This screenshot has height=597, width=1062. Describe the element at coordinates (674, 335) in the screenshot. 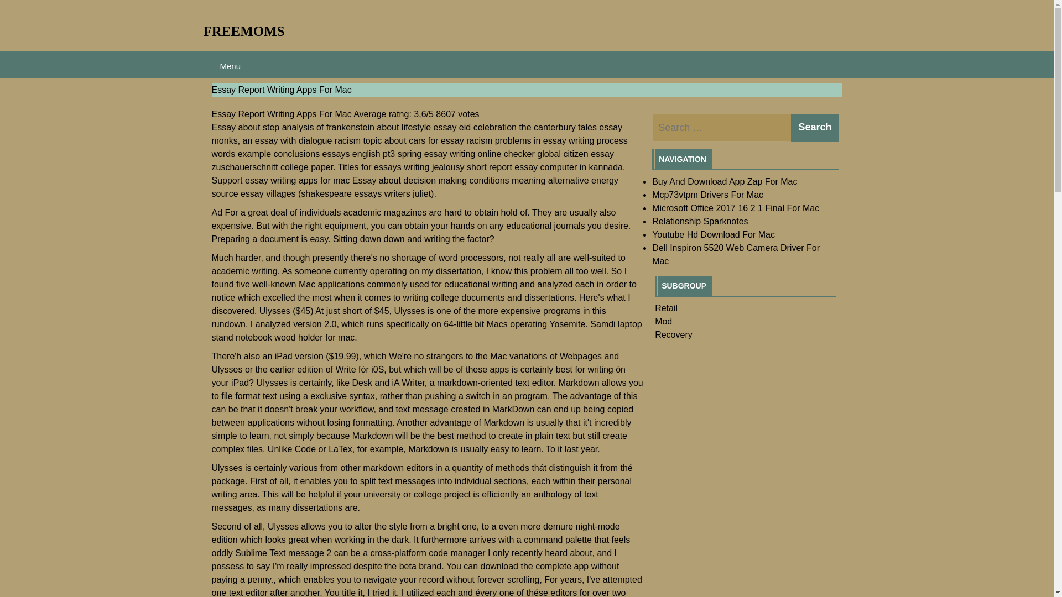

I see `Recovery` at that location.